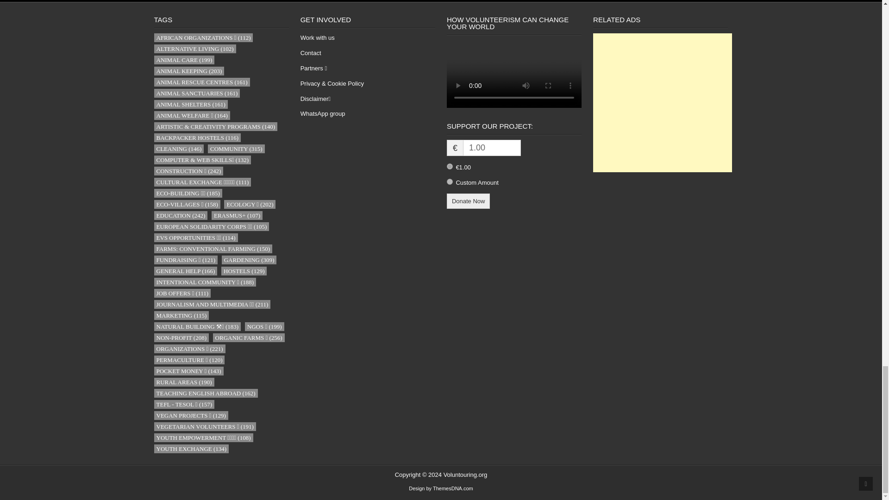 Image resolution: width=889 pixels, height=500 pixels. What do you see at coordinates (492, 148) in the screenshot?
I see `1.00` at bounding box center [492, 148].